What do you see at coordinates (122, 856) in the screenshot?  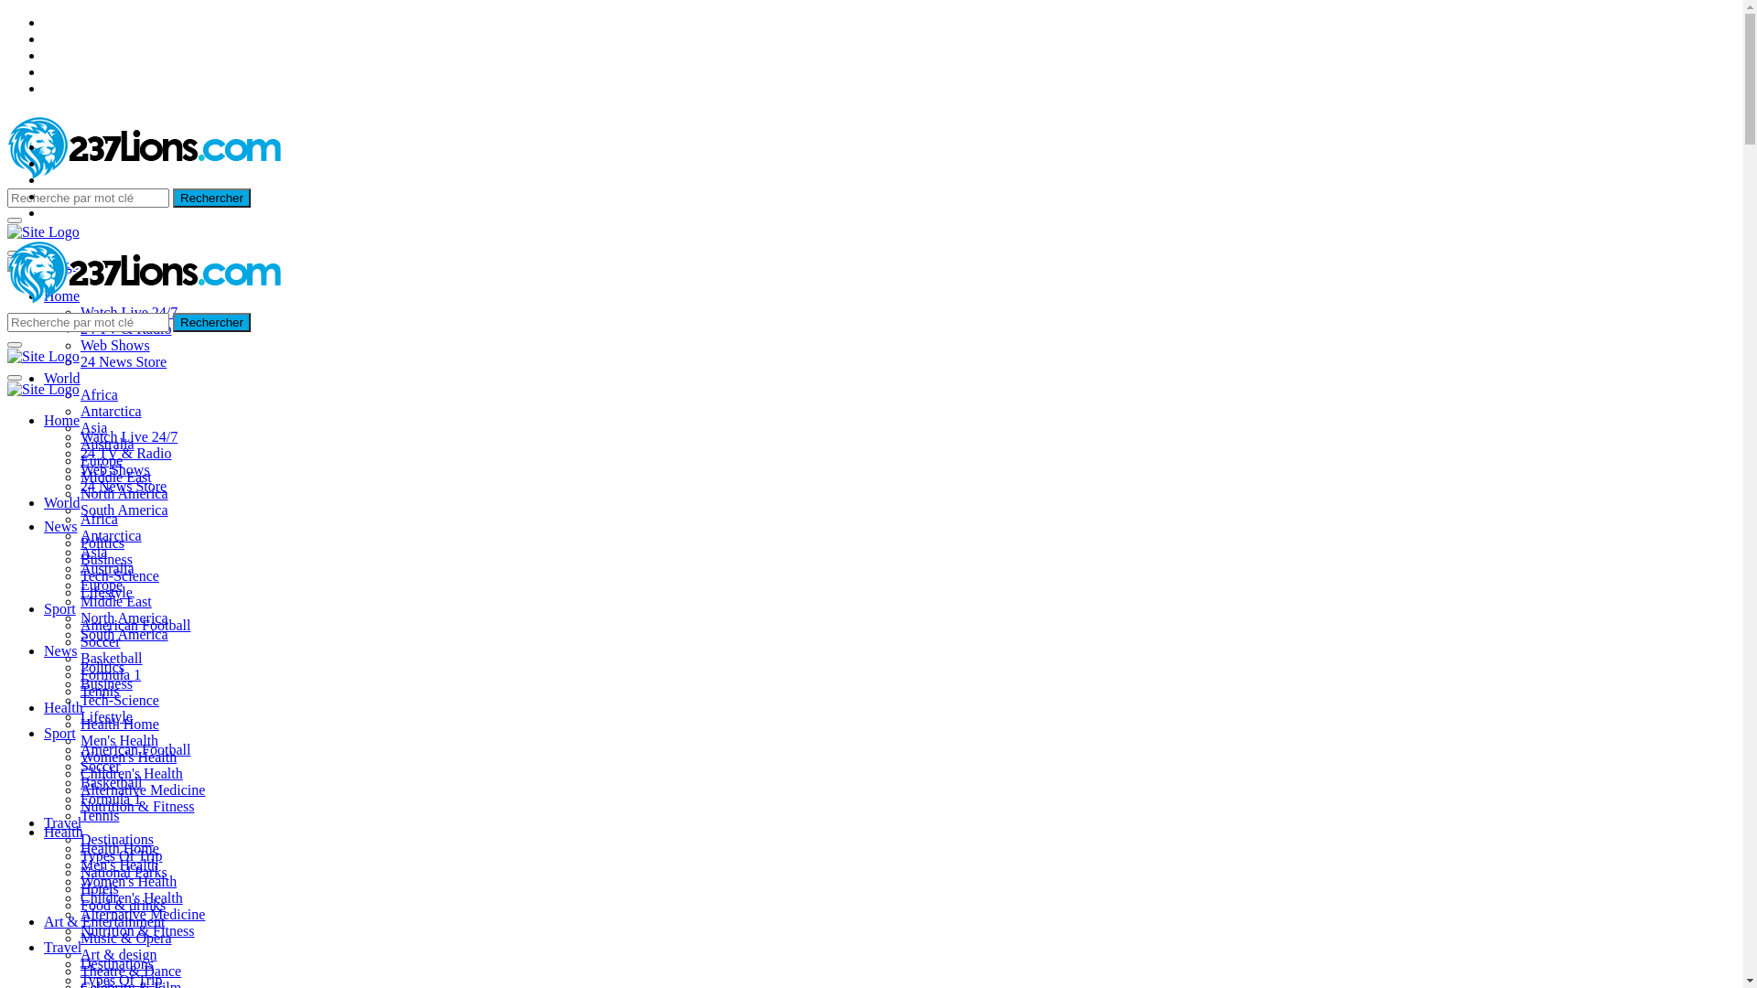 I see `Types Of Trip` at bounding box center [122, 856].